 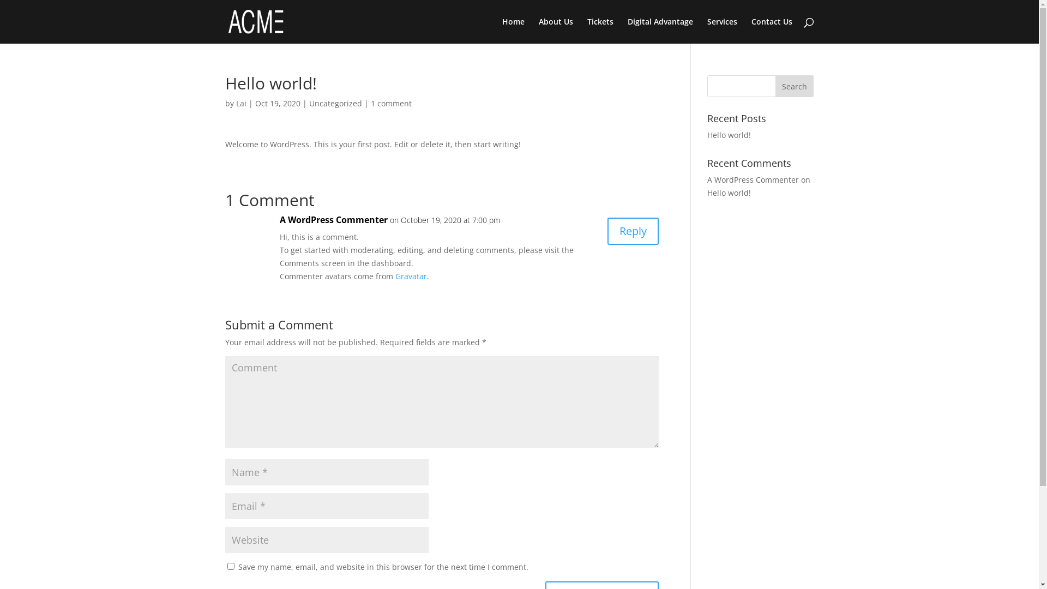 What do you see at coordinates (333, 220) in the screenshot?
I see `A WordPress Commenter` at bounding box center [333, 220].